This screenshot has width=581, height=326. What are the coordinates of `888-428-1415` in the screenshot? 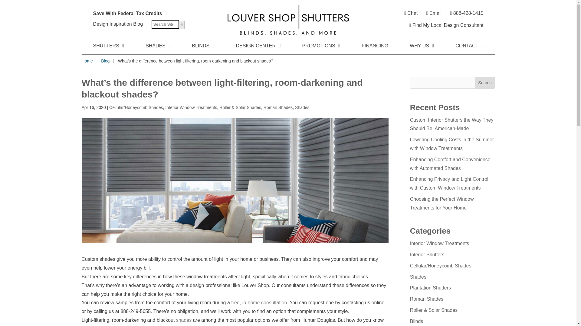 It's located at (467, 13).